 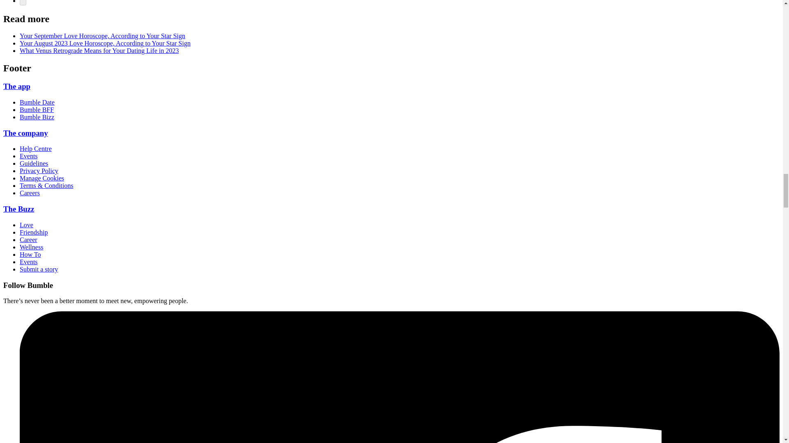 What do you see at coordinates (29, 156) in the screenshot?
I see `Events` at bounding box center [29, 156].